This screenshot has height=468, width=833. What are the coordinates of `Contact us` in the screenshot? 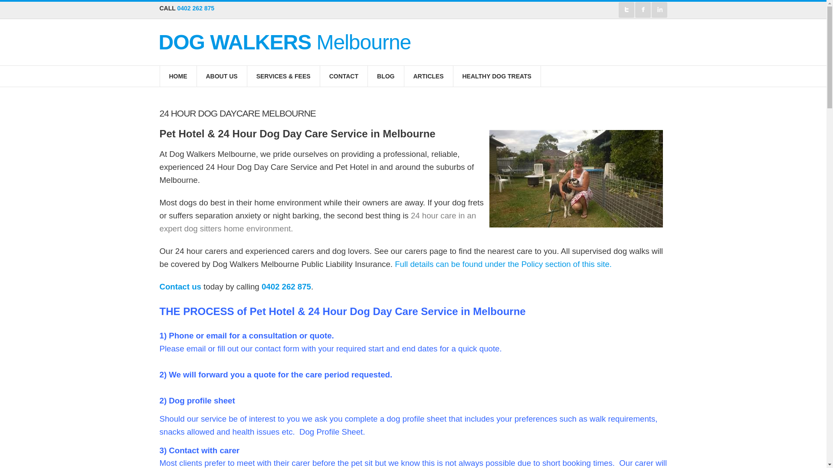 It's located at (180, 287).